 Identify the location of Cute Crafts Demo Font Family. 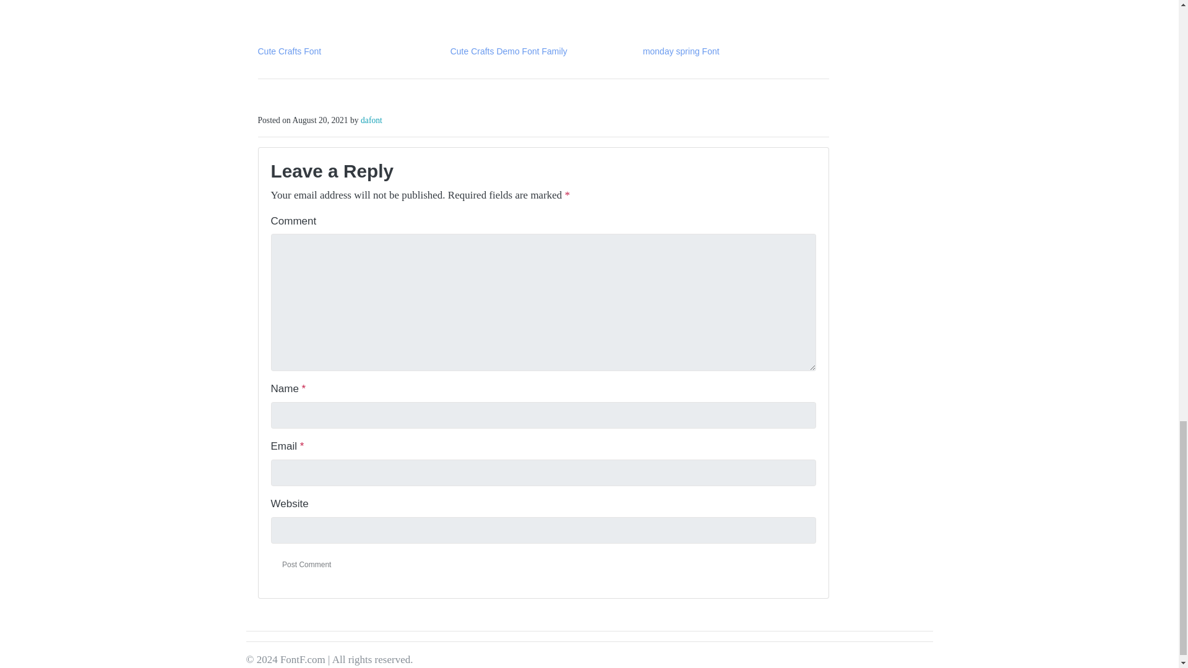
(509, 51).